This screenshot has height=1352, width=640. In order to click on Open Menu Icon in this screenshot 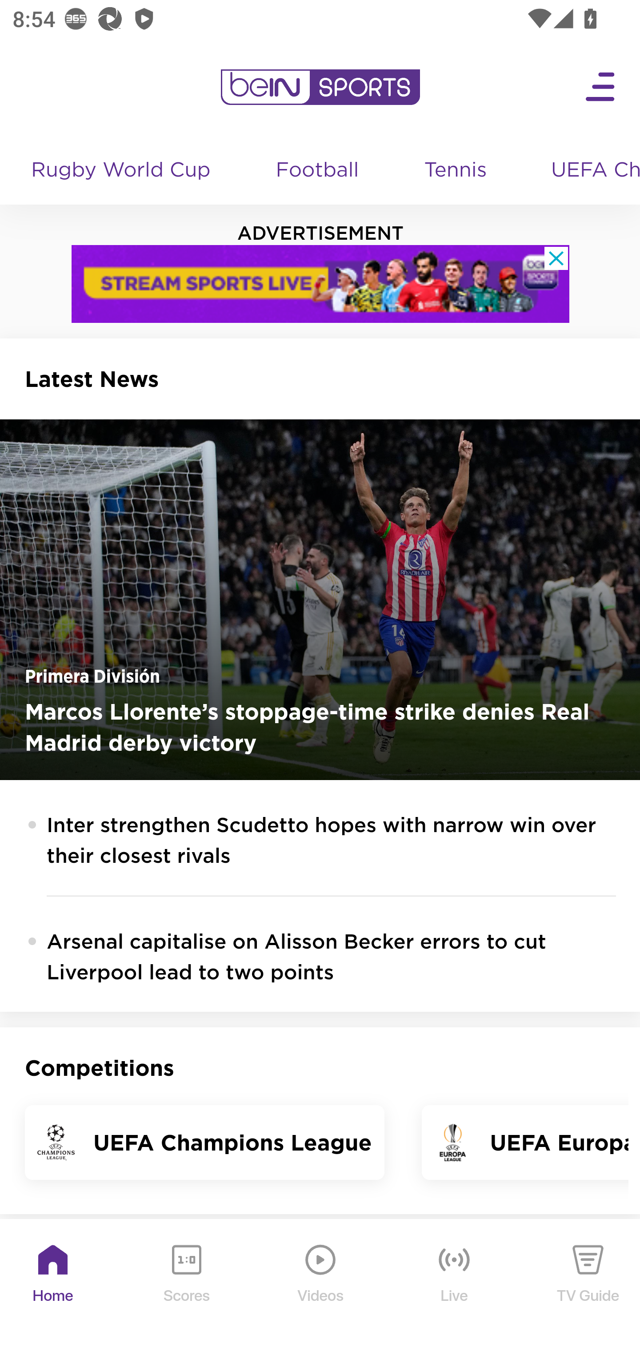, I will do `click(601, 87)`.